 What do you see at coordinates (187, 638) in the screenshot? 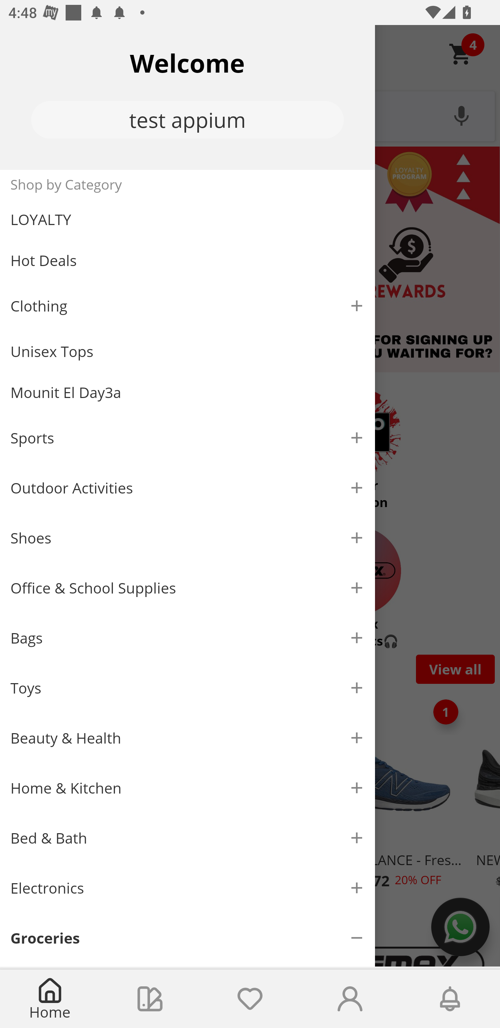
I see `Bags` at bounding box center [187, 638].